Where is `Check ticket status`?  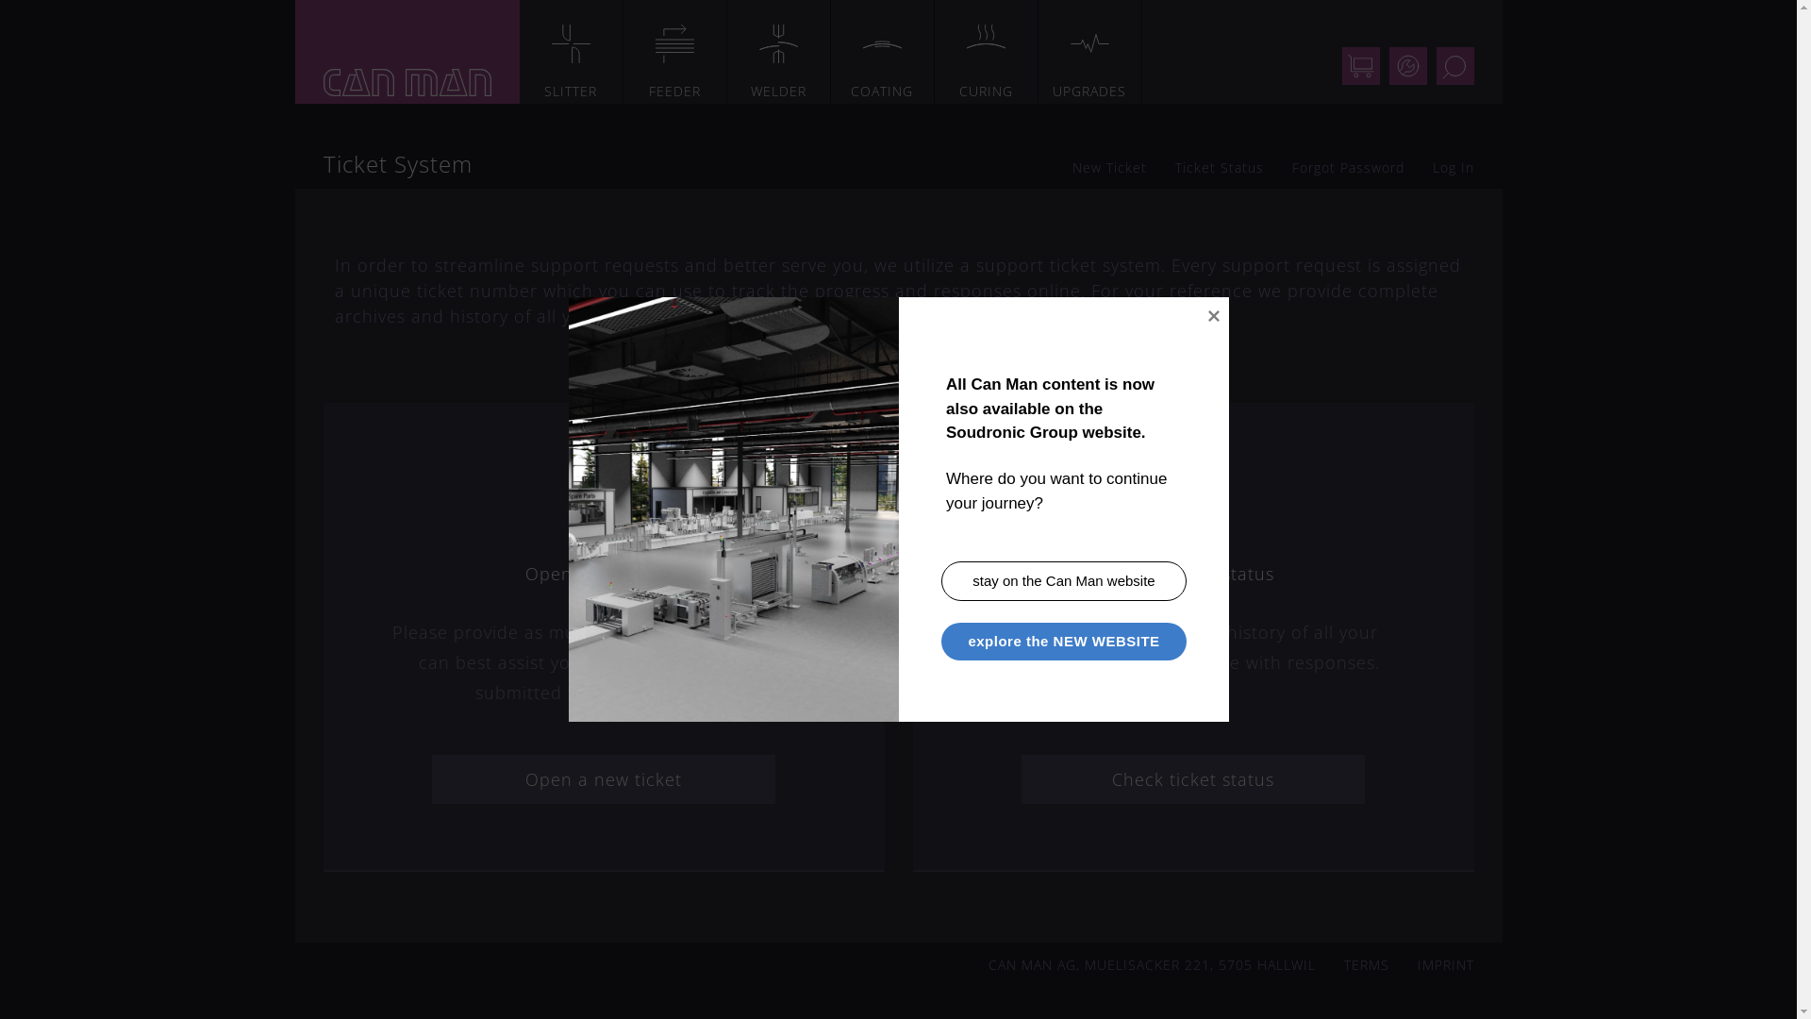
Check ticket status is located at coordinates (1193, 779).